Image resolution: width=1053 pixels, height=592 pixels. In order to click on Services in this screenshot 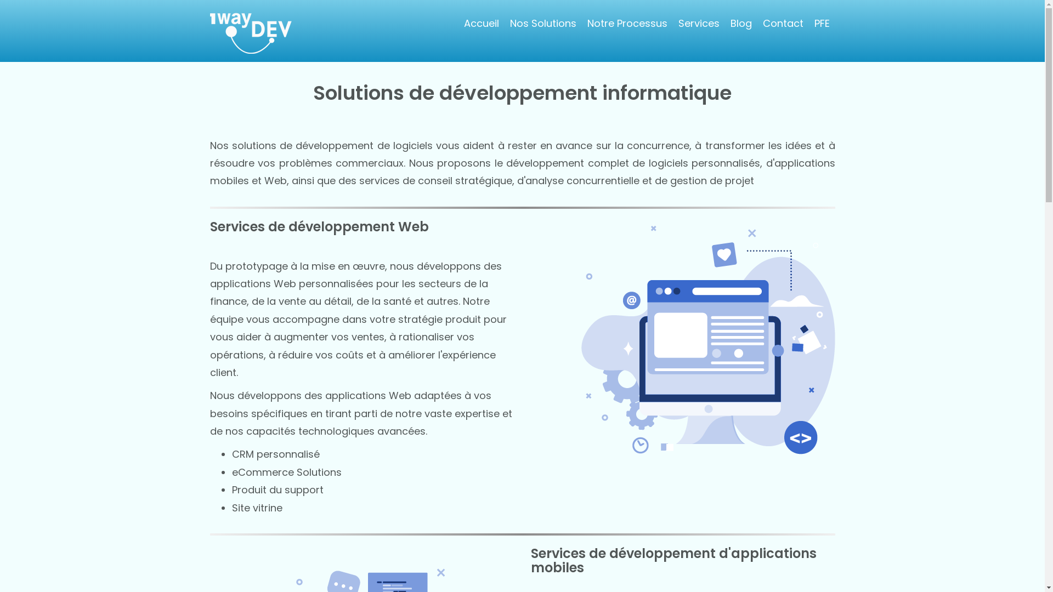, I will do `click(699, 23)`.